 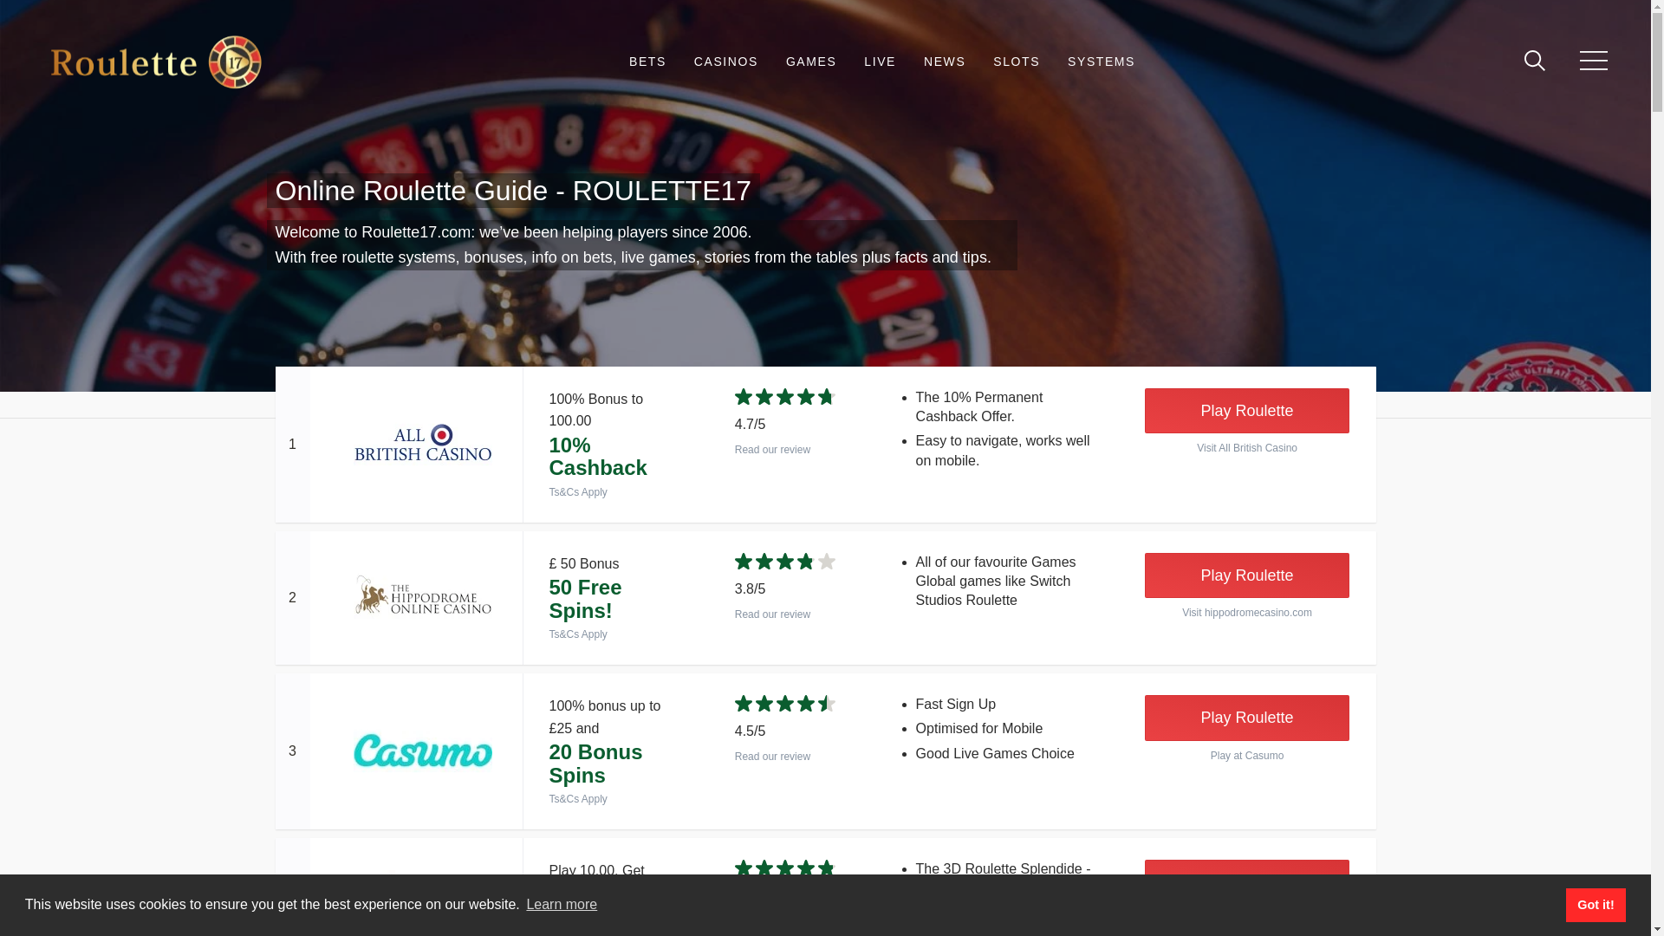 I want to click on Learn more, so click(x=562, y=905).